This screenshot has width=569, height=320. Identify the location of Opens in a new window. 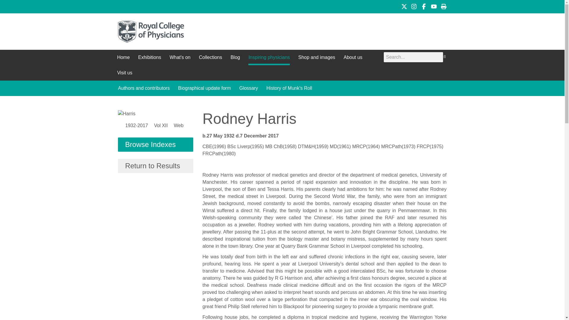
(404, 7).